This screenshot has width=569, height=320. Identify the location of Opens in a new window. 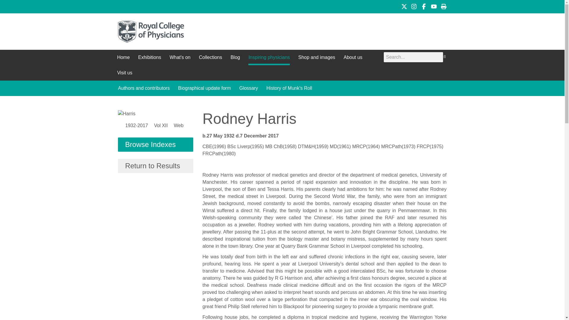
(404, 7).